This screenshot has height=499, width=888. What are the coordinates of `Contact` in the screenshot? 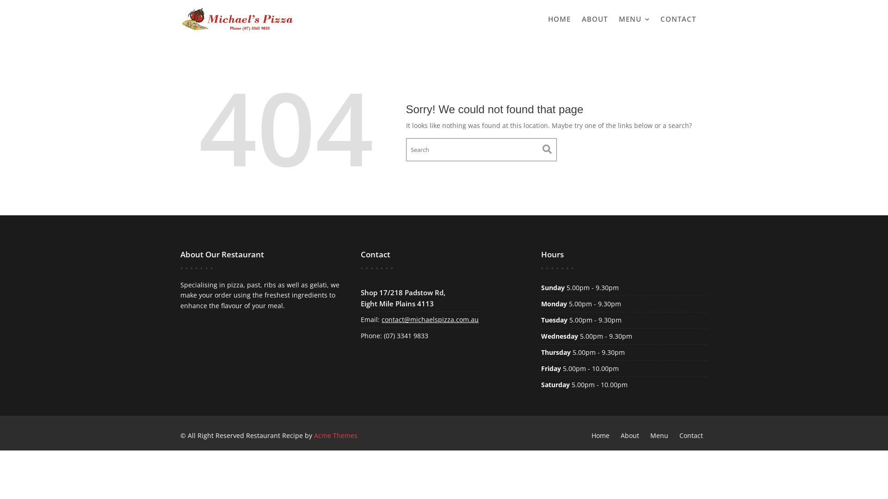 It's located at (691, 435).